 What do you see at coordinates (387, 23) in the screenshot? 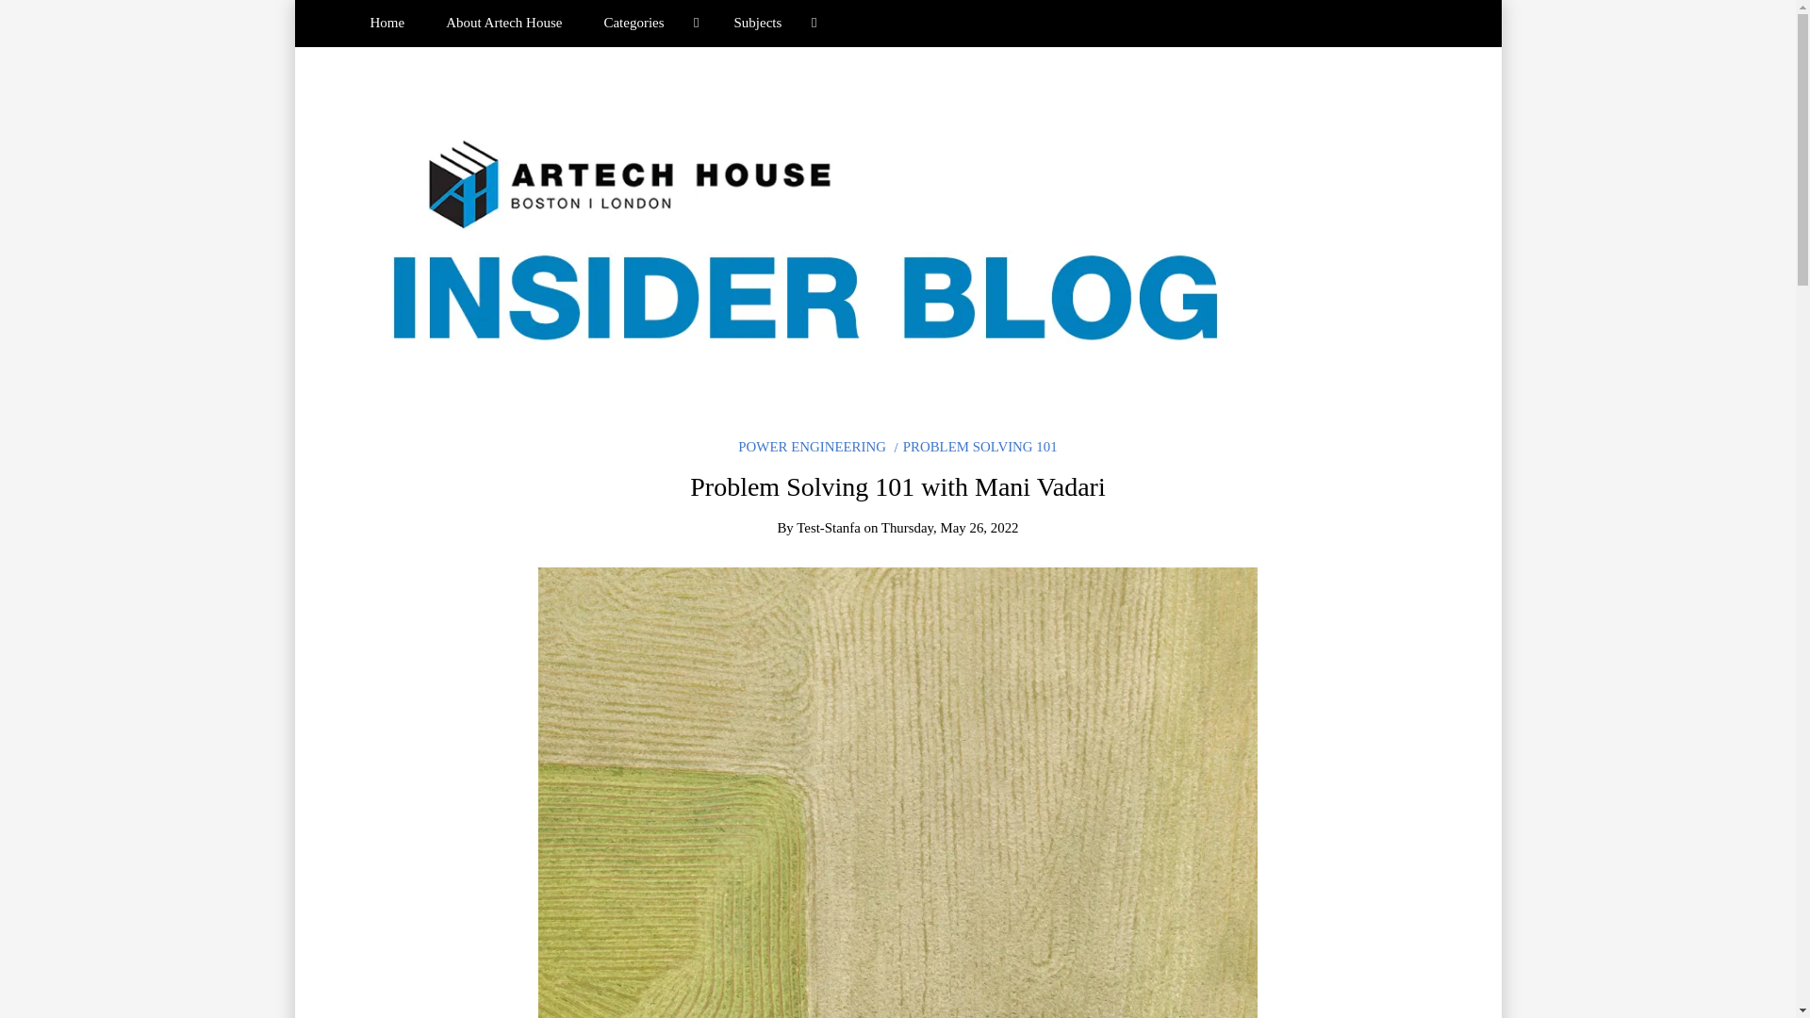
I see `Home` at bounding box center [387, 23].